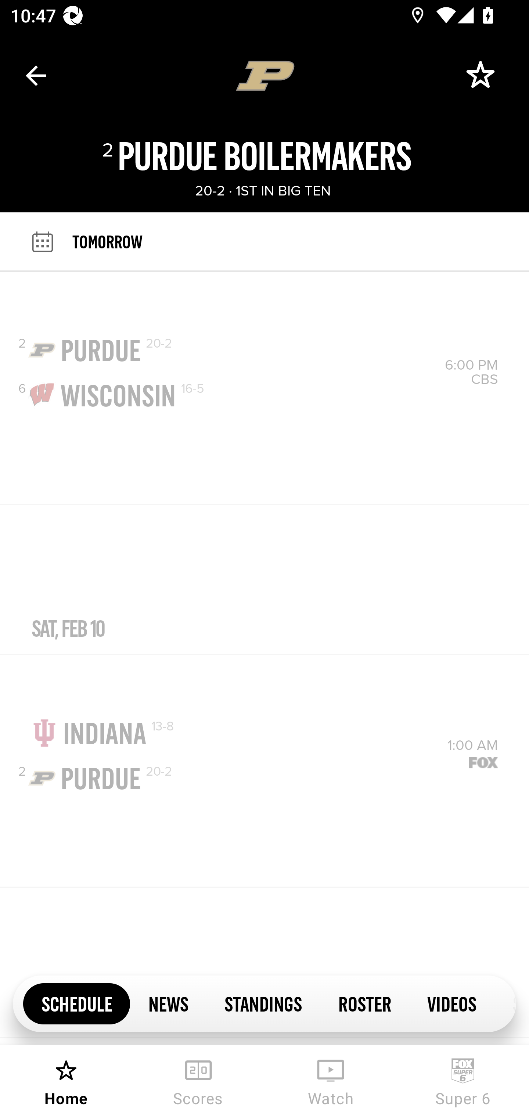 Image resolution: width=529 pixels, height=1117 pixels. Describe the element at coordinates (198, 1081) in the screenshot. I see `Scores` at that location.